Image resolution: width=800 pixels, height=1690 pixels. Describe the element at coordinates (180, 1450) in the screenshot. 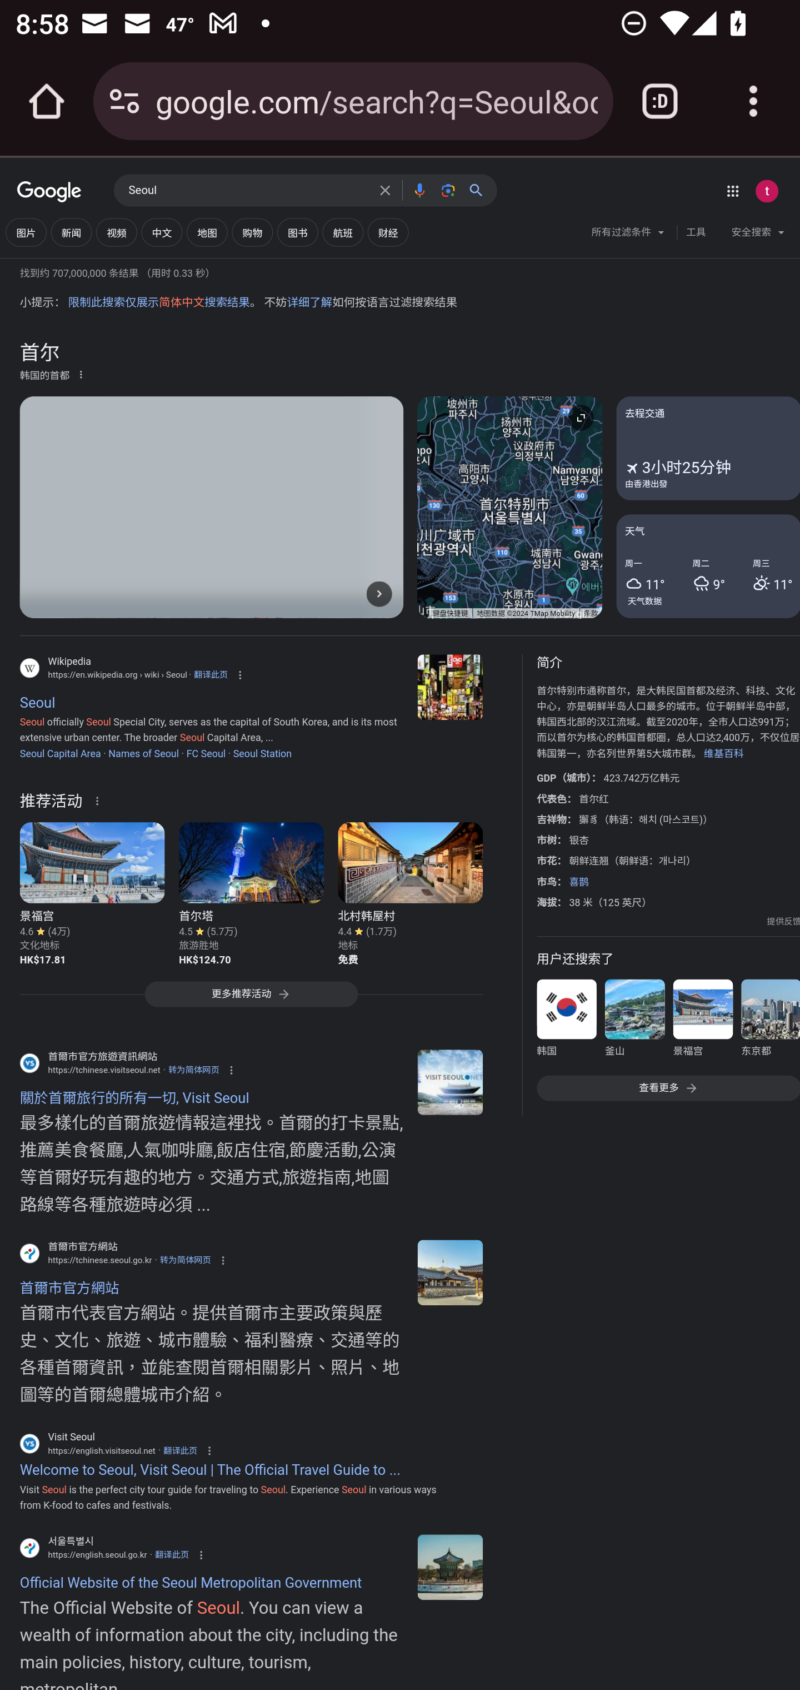

I see `翻译此页` at that location.